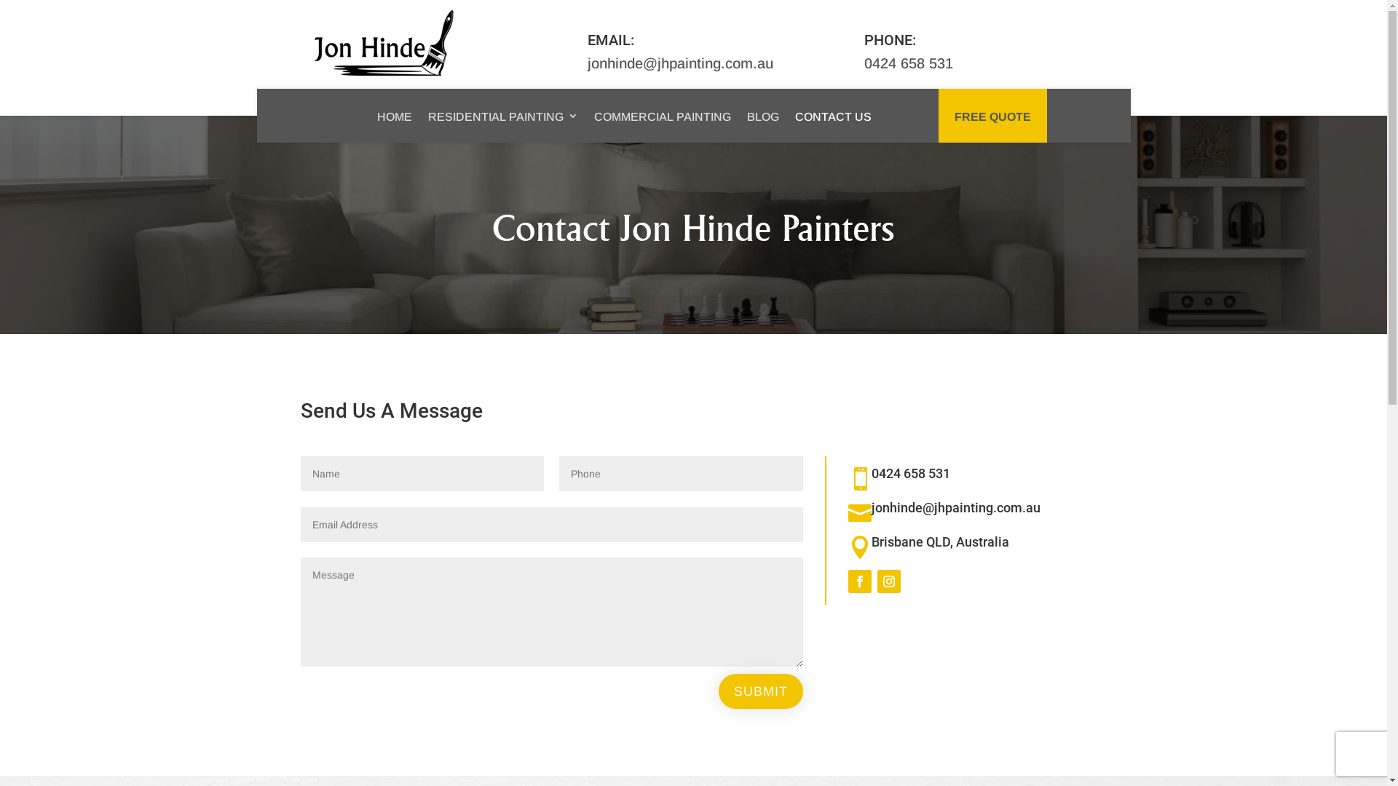 The width and height of the screenshot is (1398, 786). Describe the element at coordinates (760, 691) in the screenshot. I see `SUBMIT` at that location.